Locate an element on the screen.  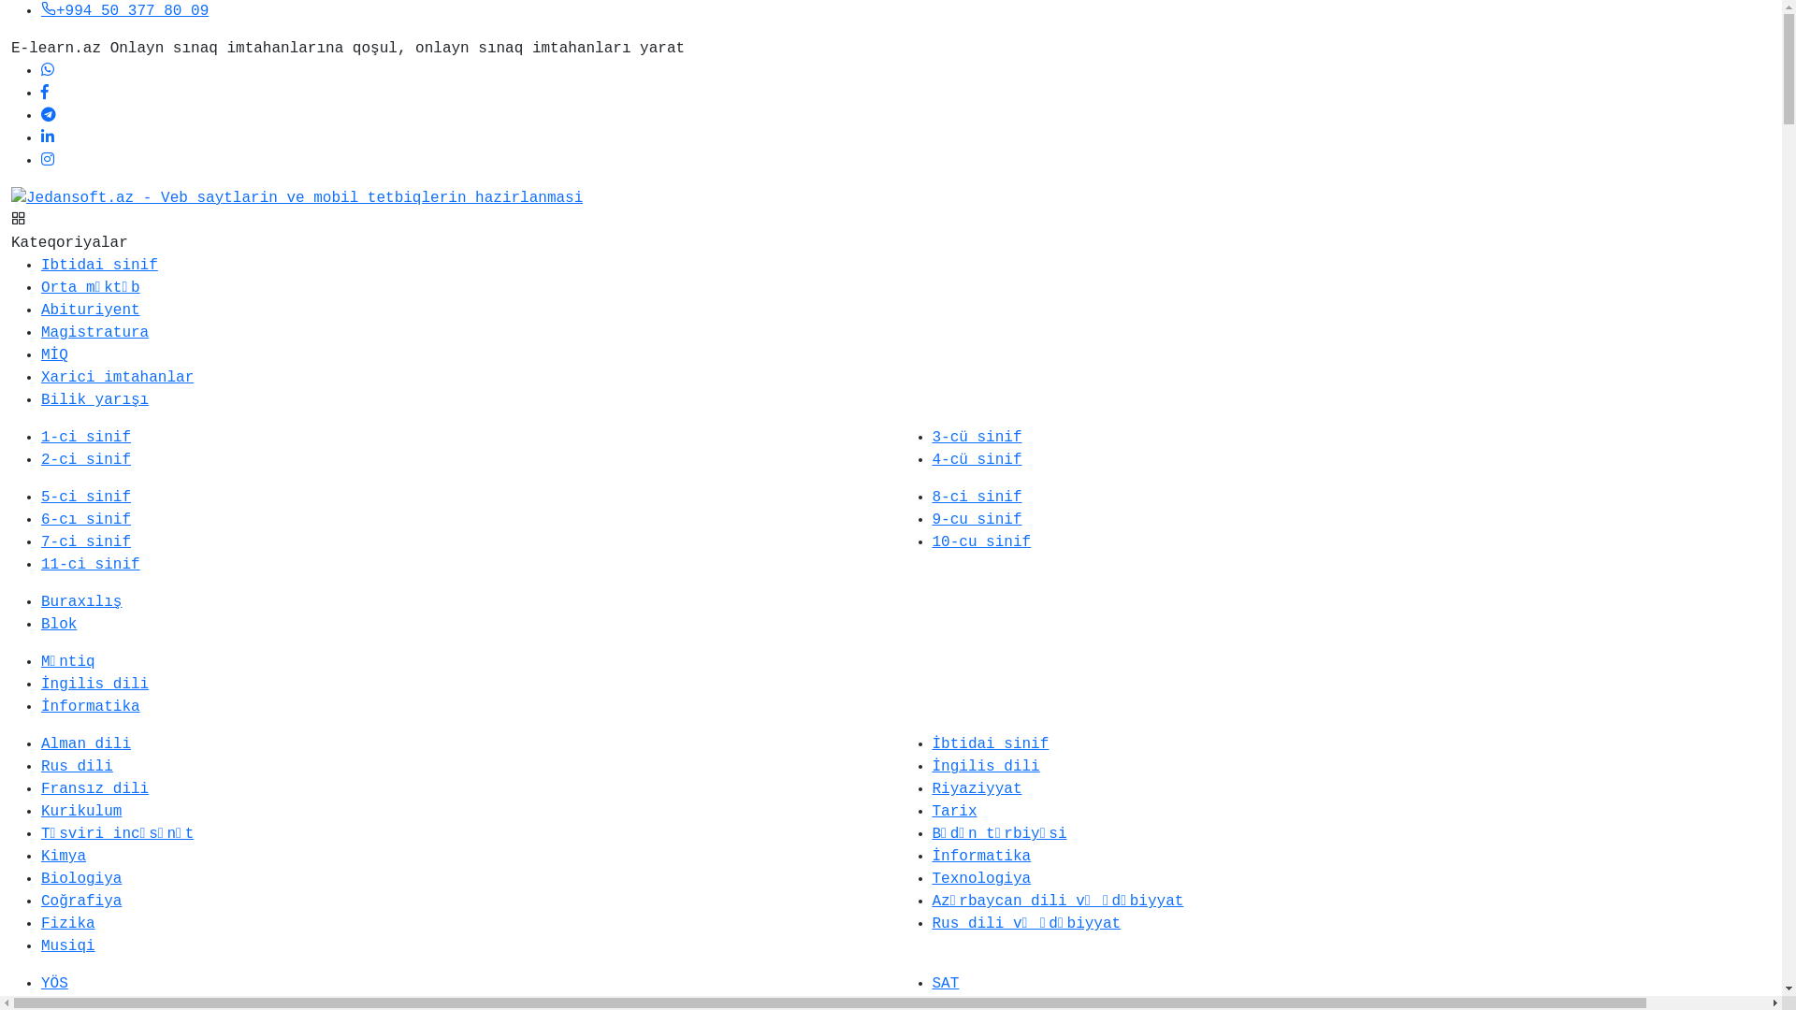
Magistratura is located at coordinates (95, 333).